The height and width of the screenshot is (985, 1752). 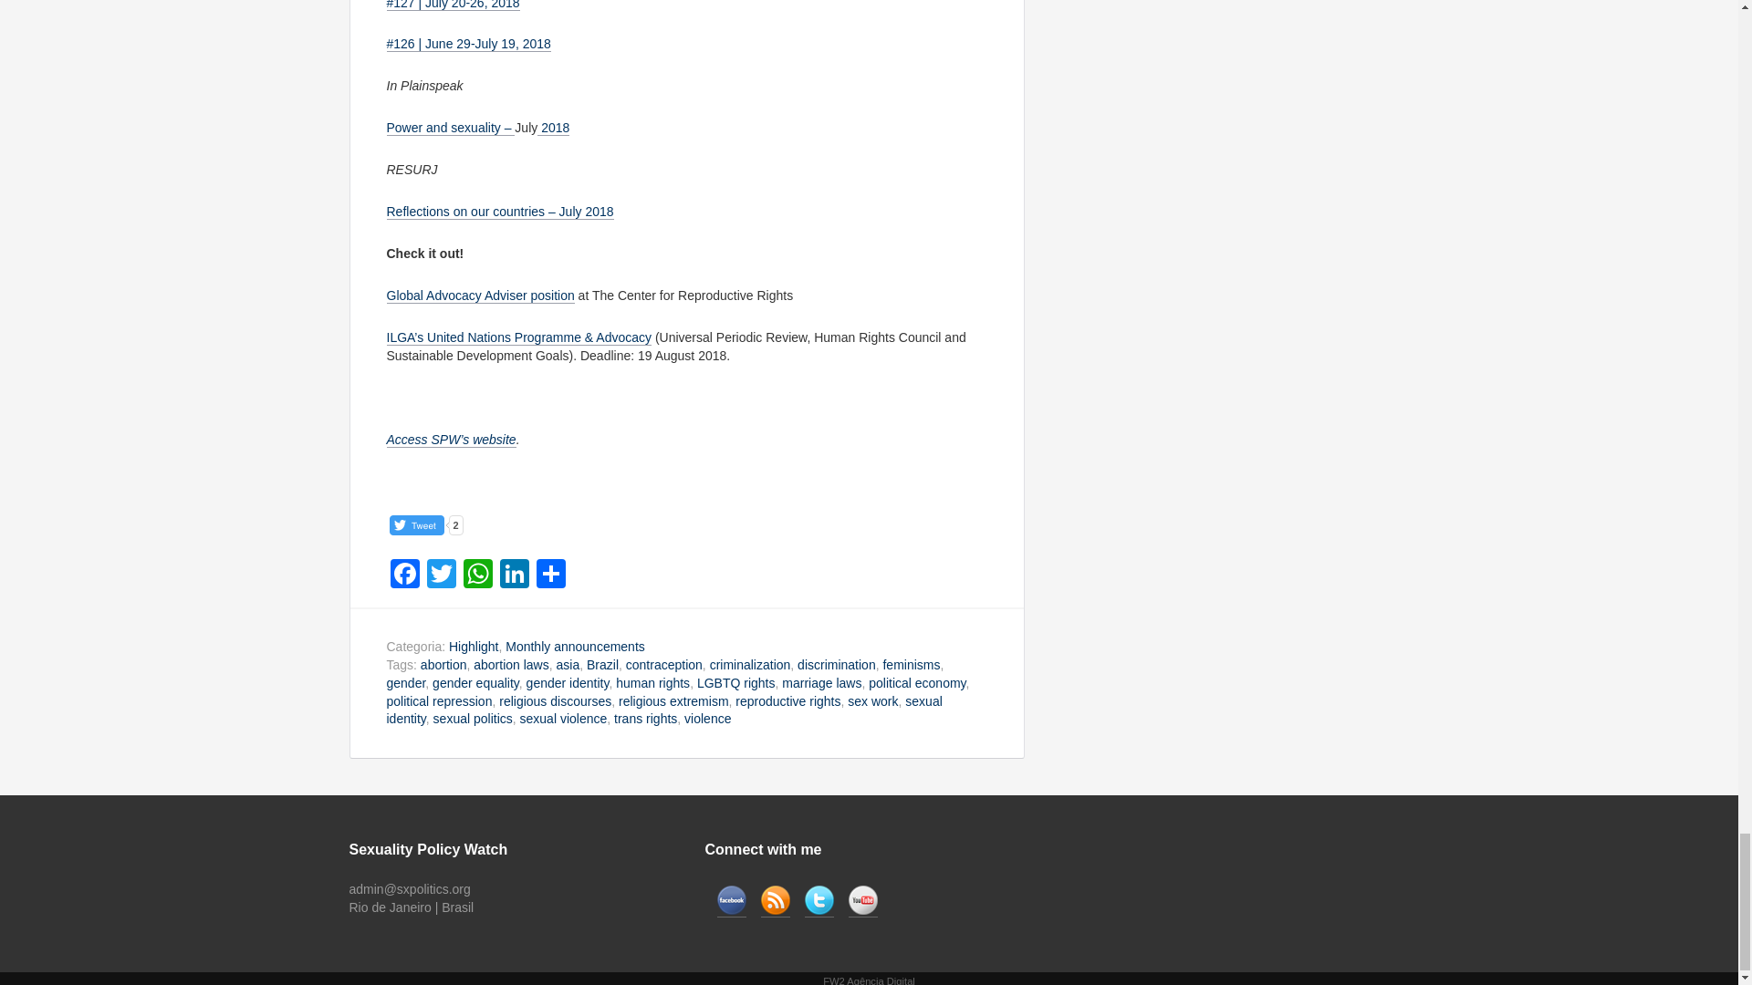 What do you see at coordinates (819, 901) in the screenshot?
I see `Link to my Twitter Page` at bounding box center [819, 901].